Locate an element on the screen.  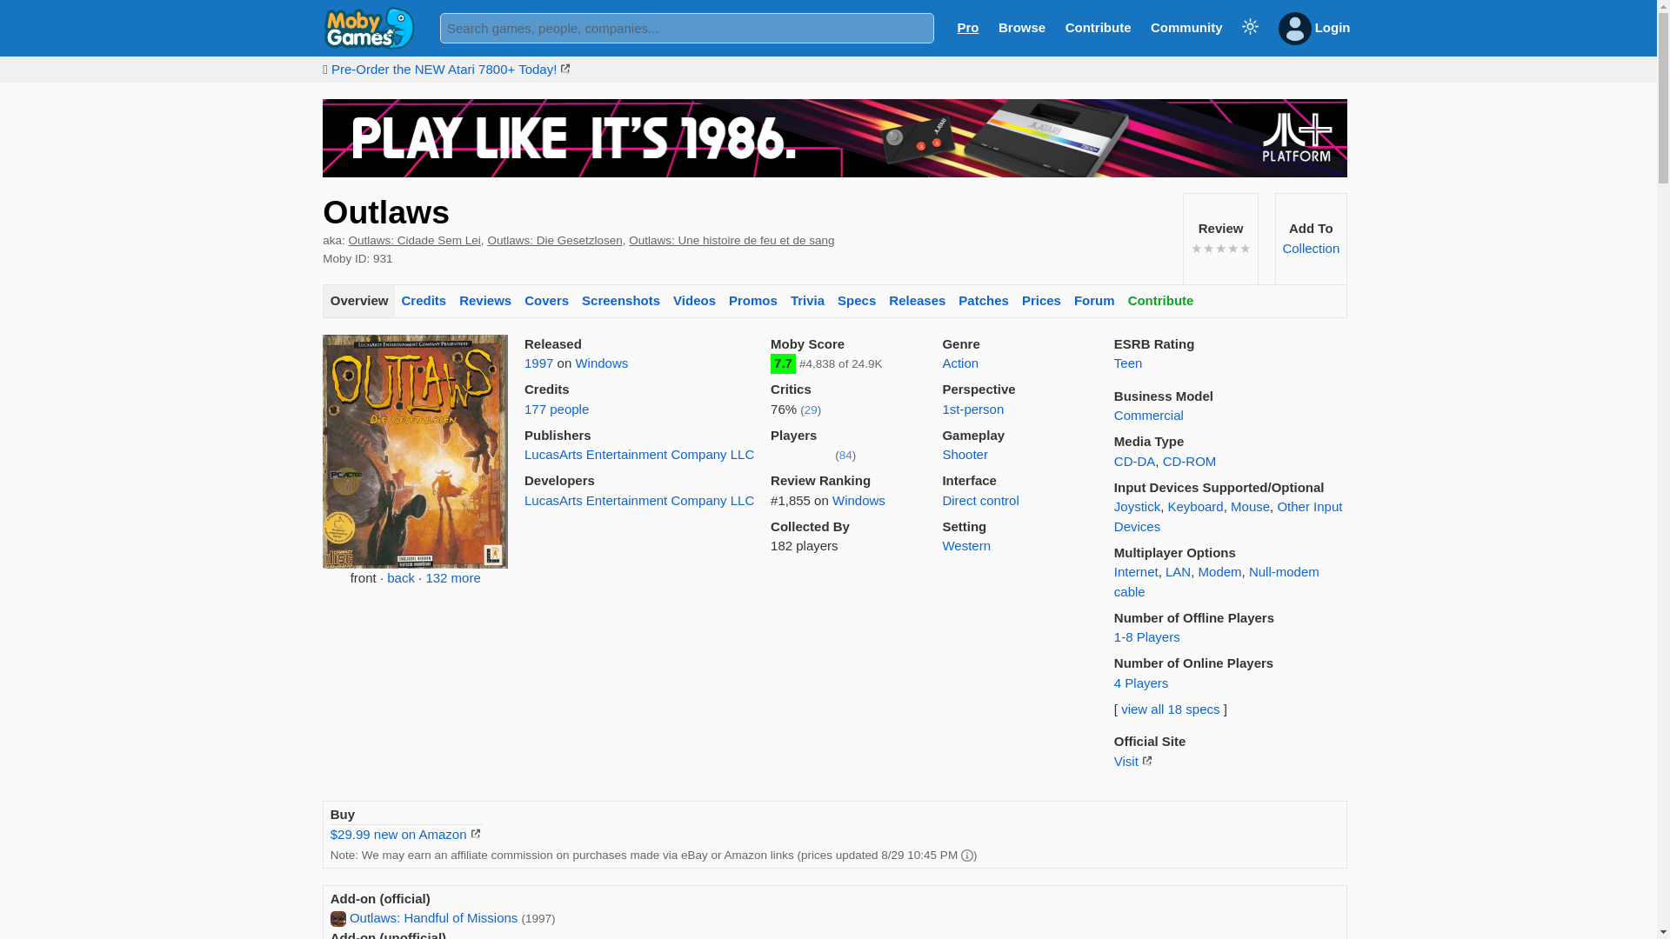
Collection is located at coordinates (1310, 247).